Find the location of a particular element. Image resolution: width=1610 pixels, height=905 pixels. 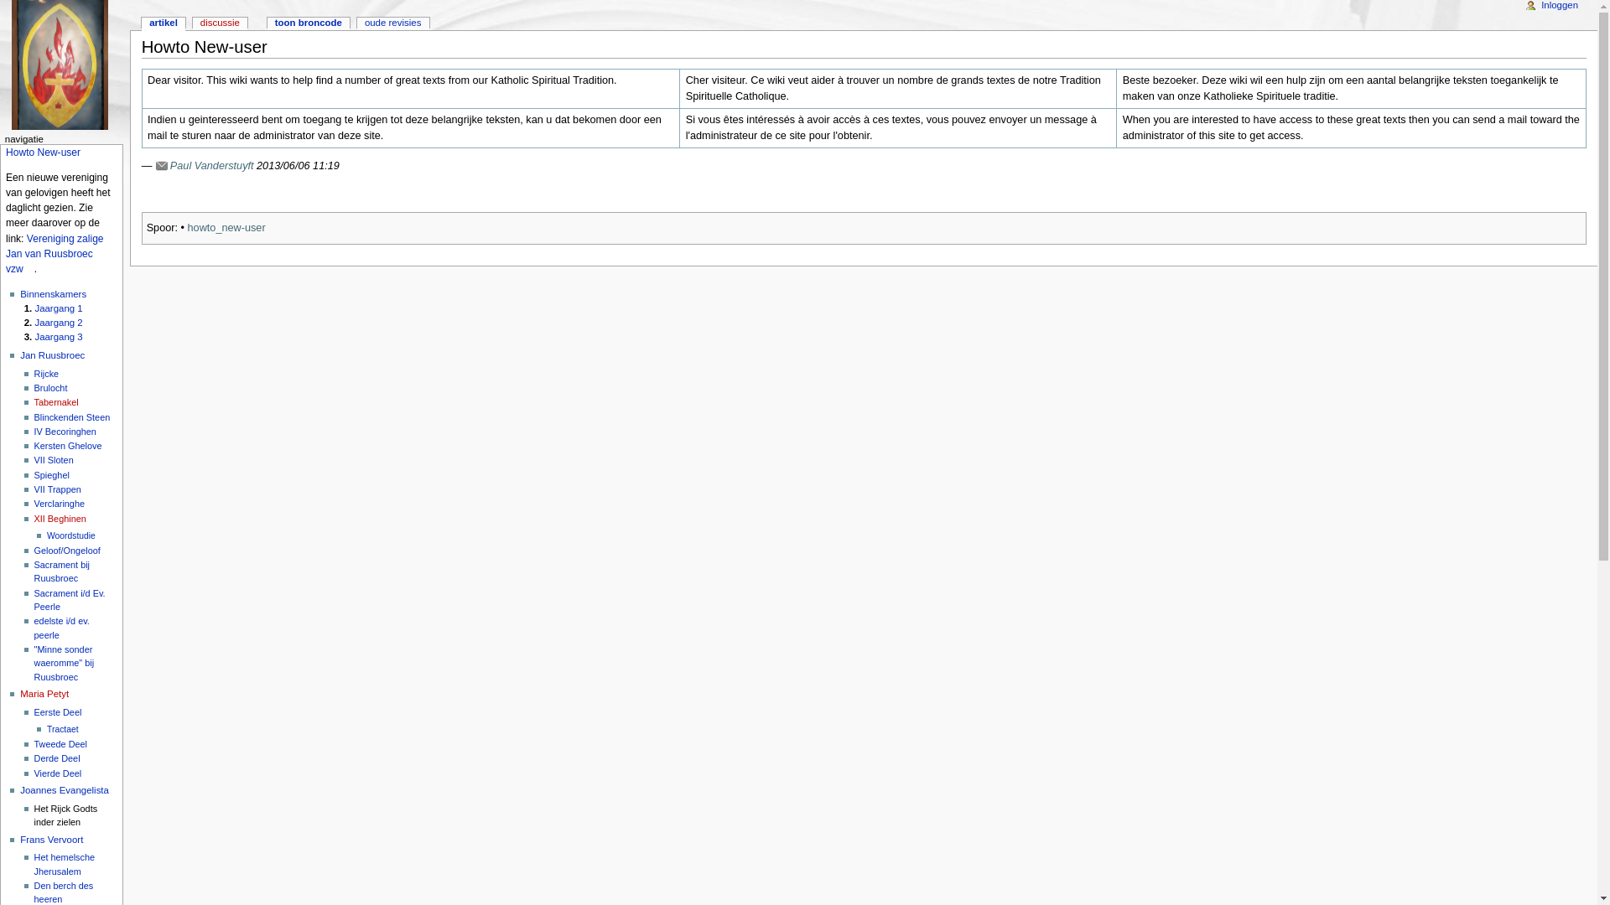

howto_new-user is located at coordinates (226, 228).